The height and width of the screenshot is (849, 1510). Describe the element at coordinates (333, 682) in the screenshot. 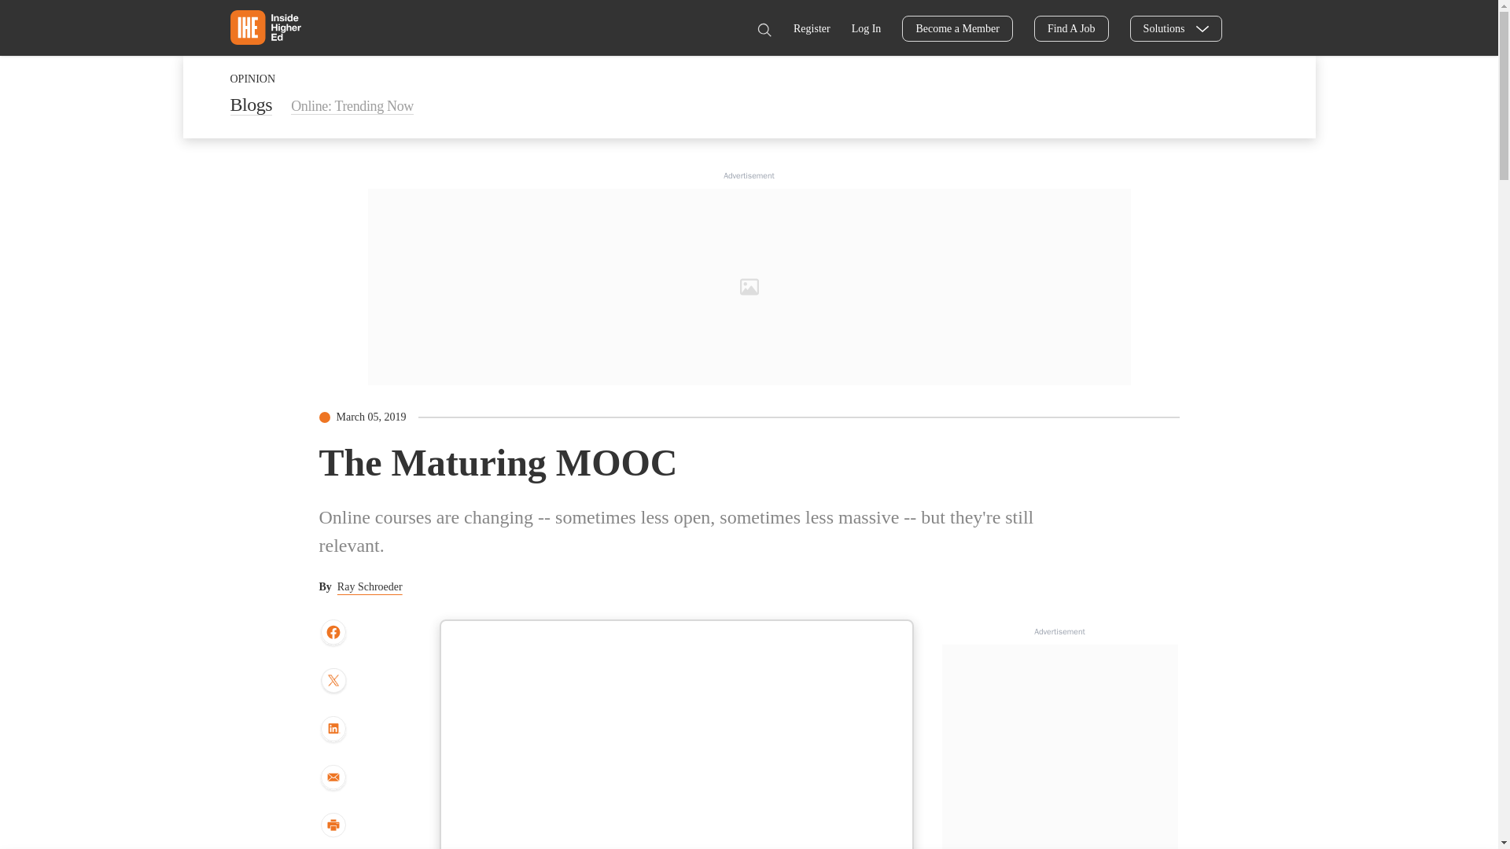

I see `share to twitter` at that location.